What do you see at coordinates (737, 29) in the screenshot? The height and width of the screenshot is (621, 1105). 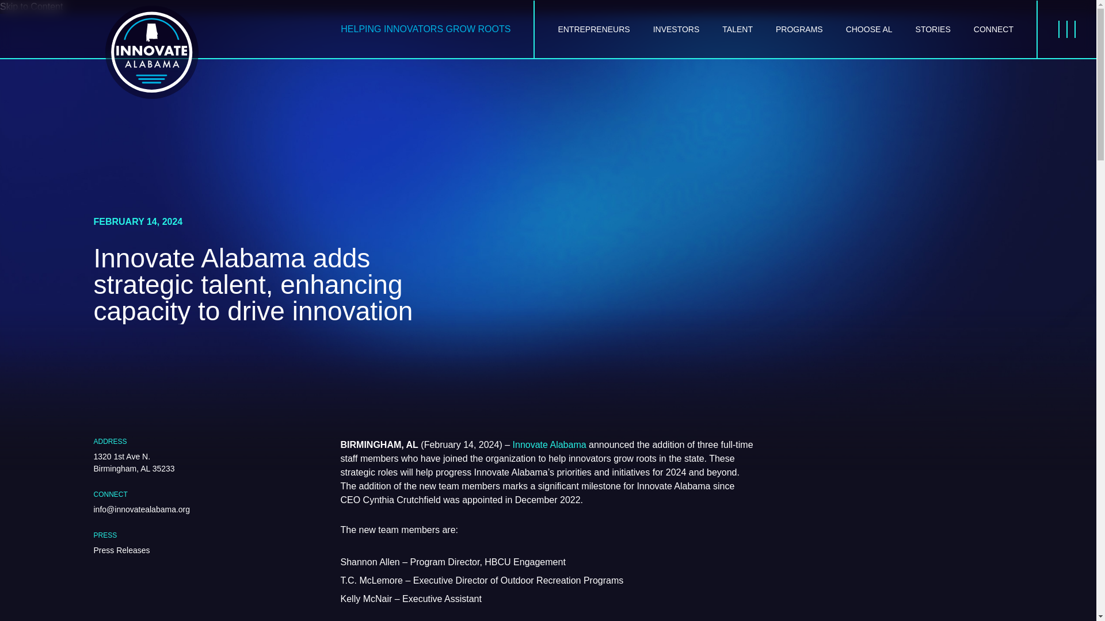 I see `TALENT` at bounding box center [737, 29].